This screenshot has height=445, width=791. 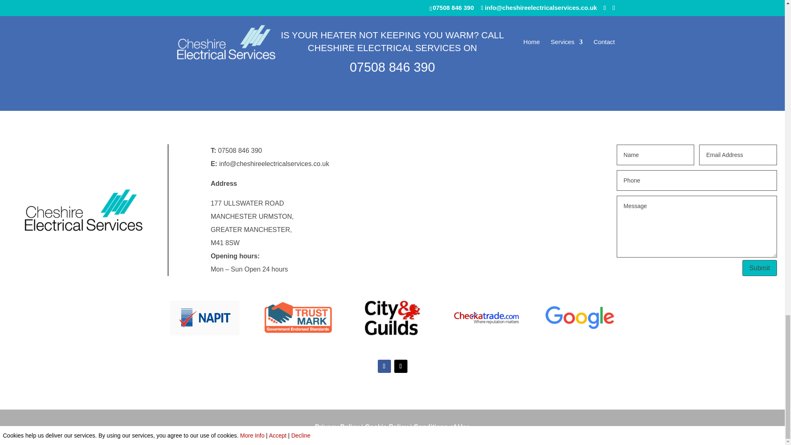 I want to click on 07508 846 390, so click(x=240, y=150).